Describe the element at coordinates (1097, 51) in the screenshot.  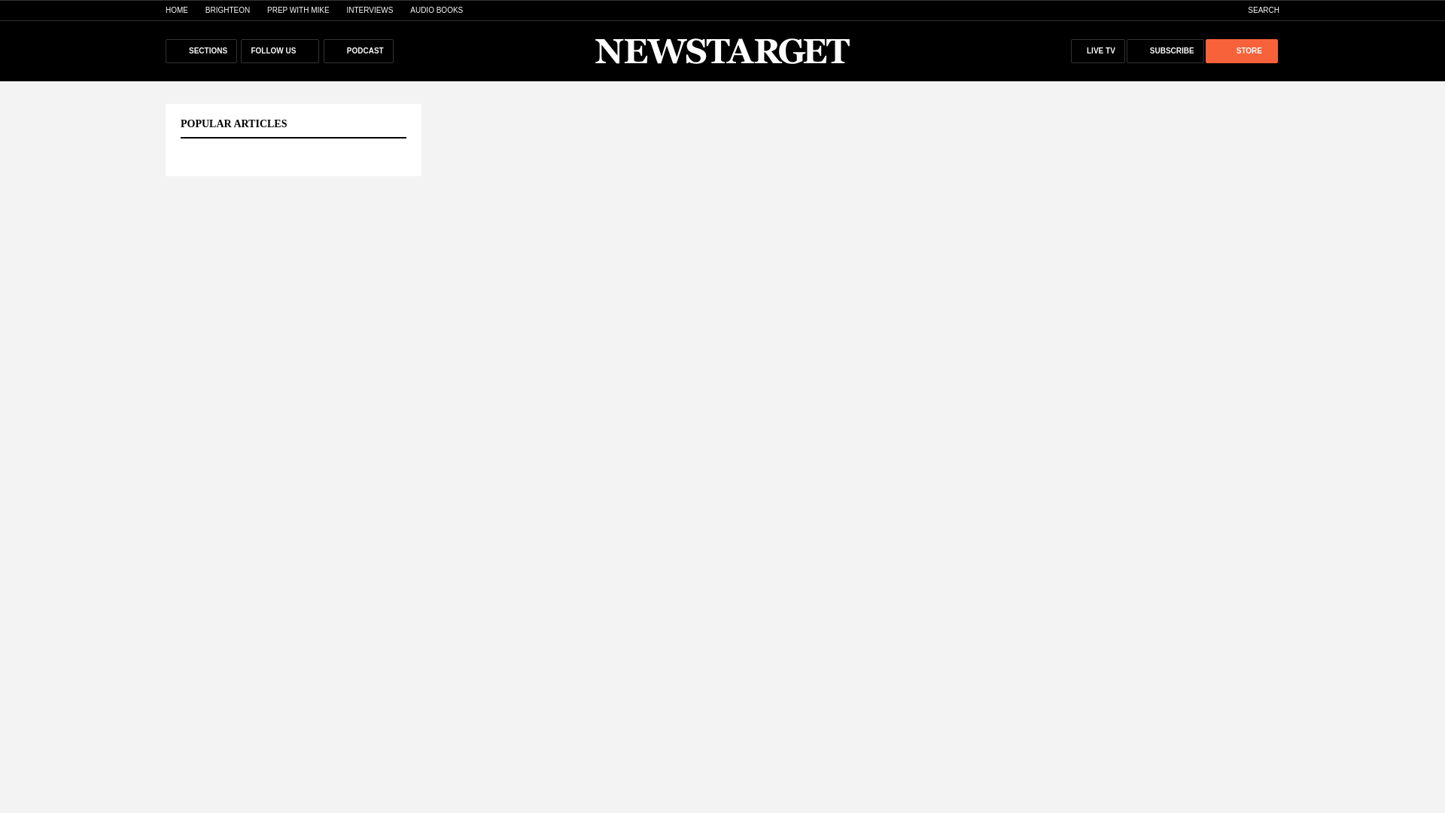
I see `LIVE TV` at that location.